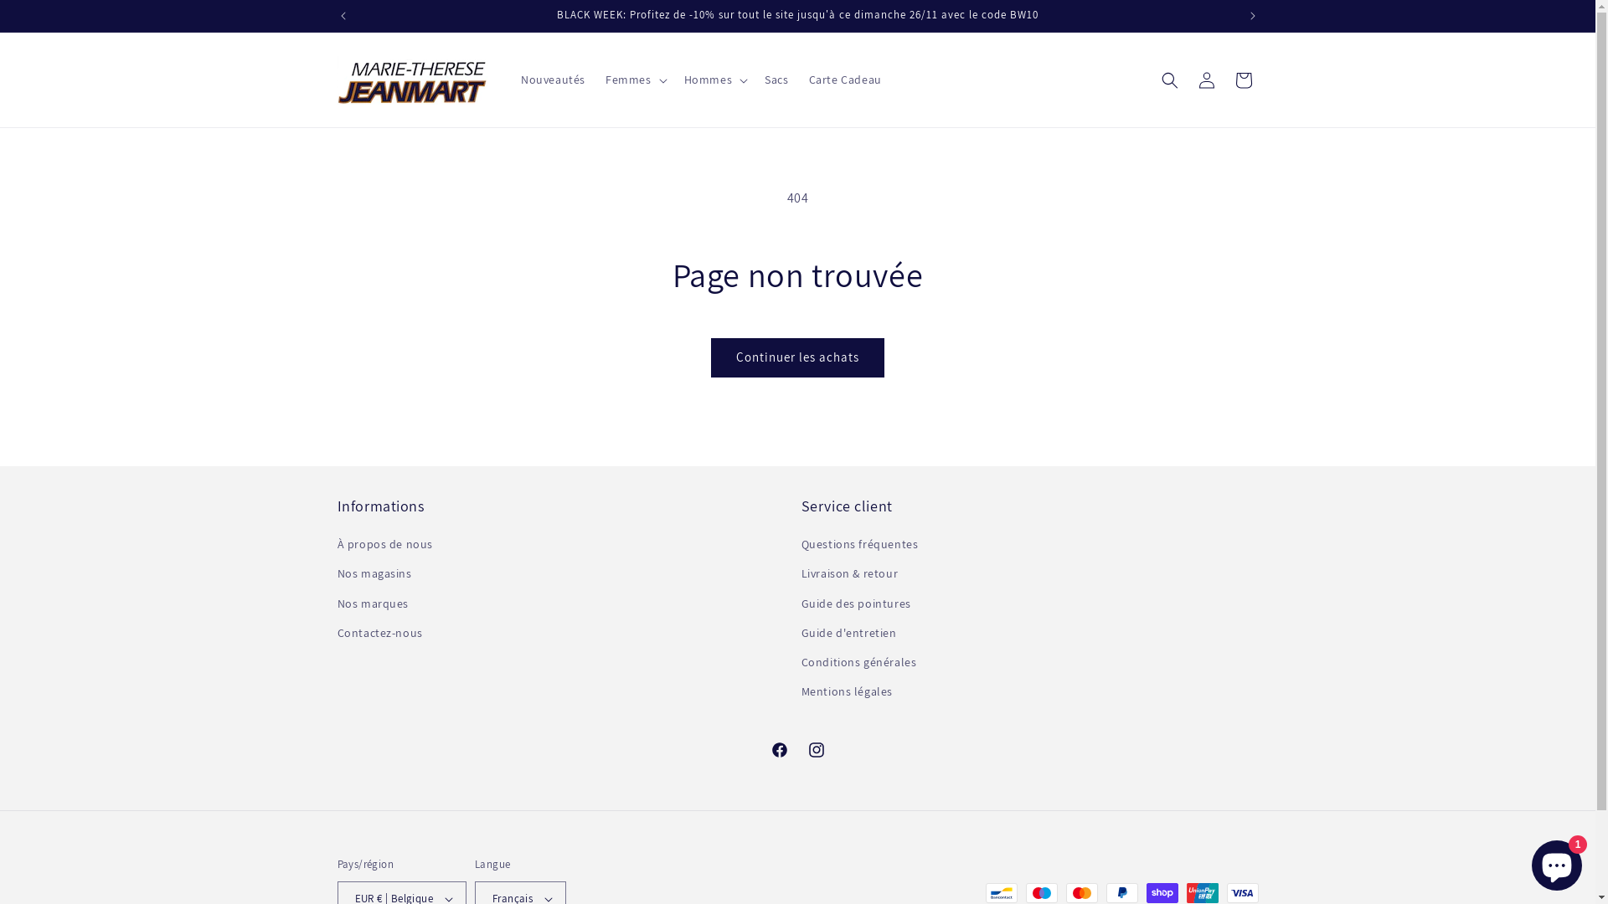 This screenshot has width=1608, height=904. Describe the element at coordinates (816, 750) in the screenshot. I see `Instagram` at that location.